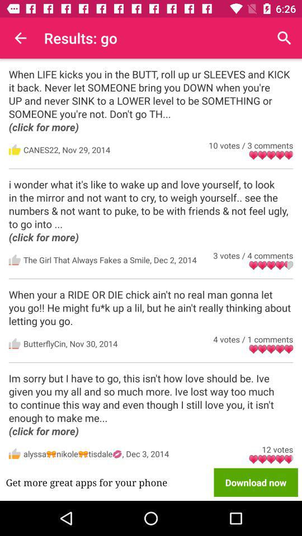 Image resolution: width=302 pixels, height=536 pixels. What do you see at coordinates (256, 482) in the screenshot?
I see `click icon to the right of the get more great icon` at bounding box center [256, 482].